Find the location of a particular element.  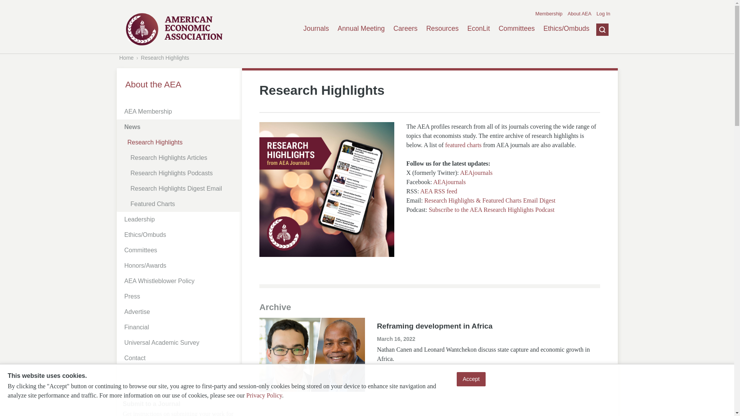

Research Highlights is located at coordinates (165, 57).